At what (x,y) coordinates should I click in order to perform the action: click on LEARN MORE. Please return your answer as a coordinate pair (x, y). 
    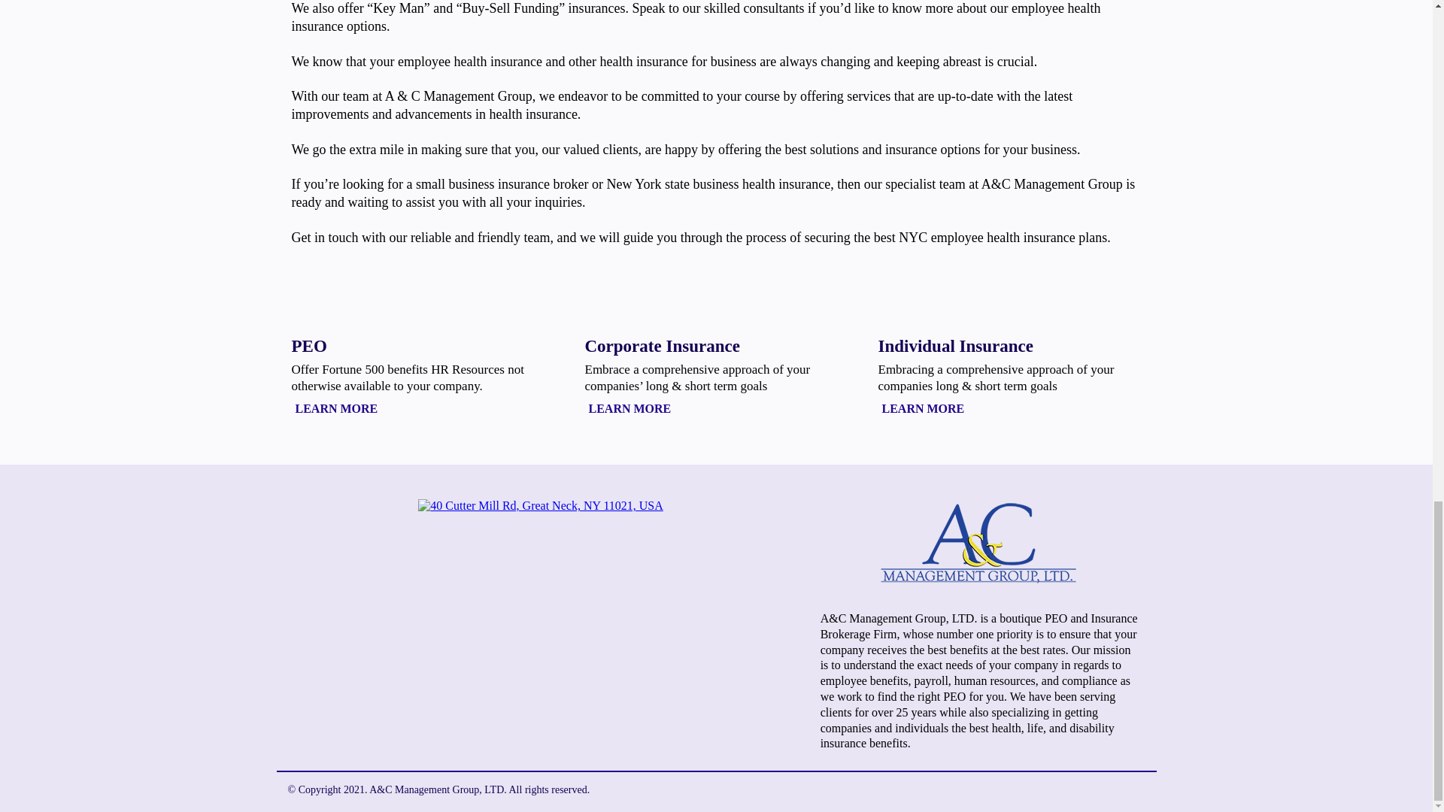
    Looking at the image, I should click on (337, 408).